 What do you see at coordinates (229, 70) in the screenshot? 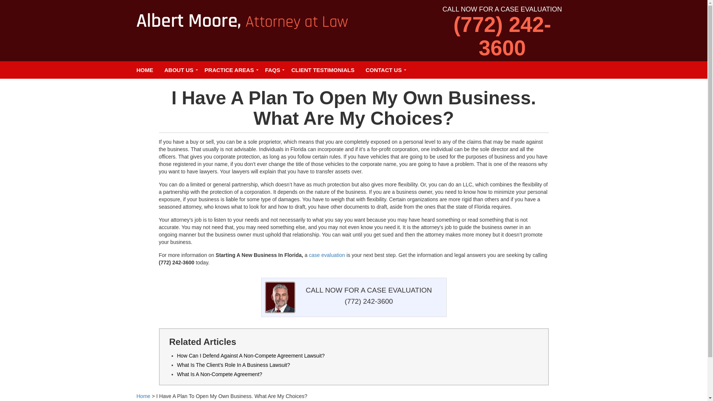
I see `PRACTICE AREAS` at bounding box center [229, 70].